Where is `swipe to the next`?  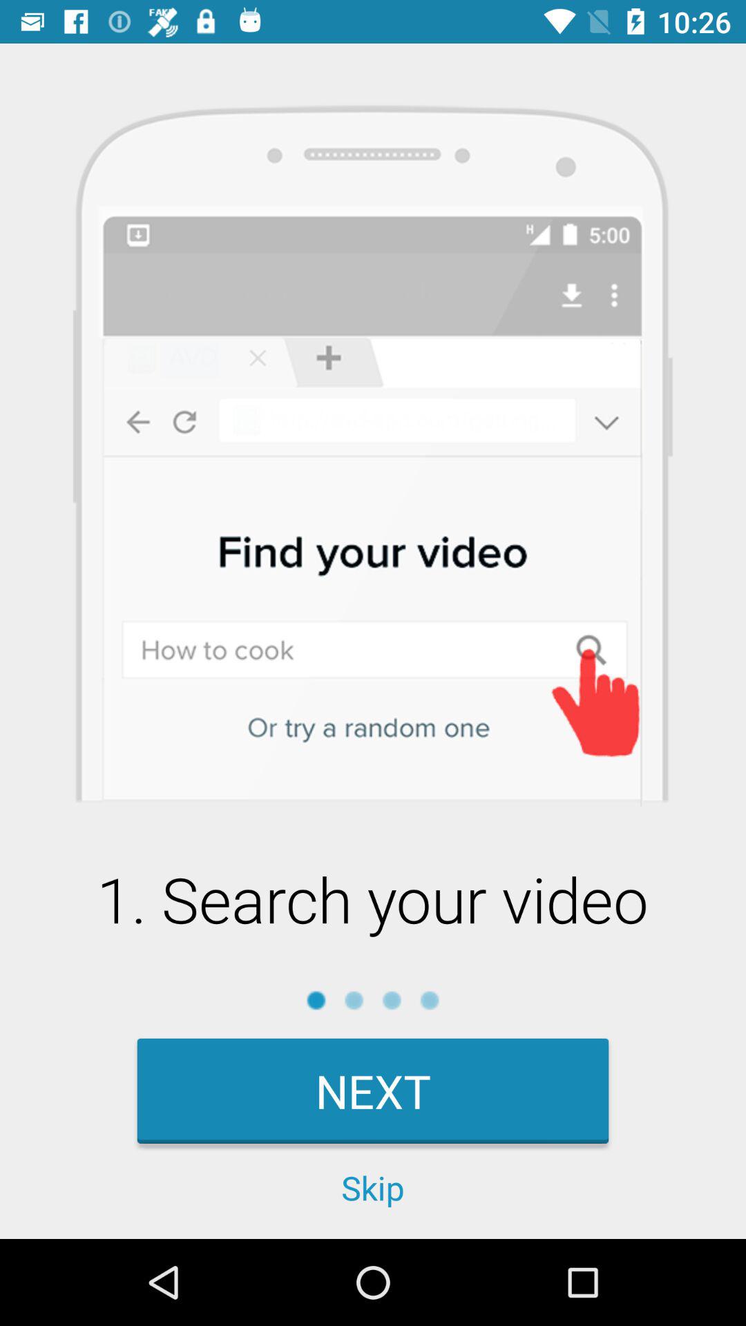
swipe to the next is located at coordinates (373, 1091).